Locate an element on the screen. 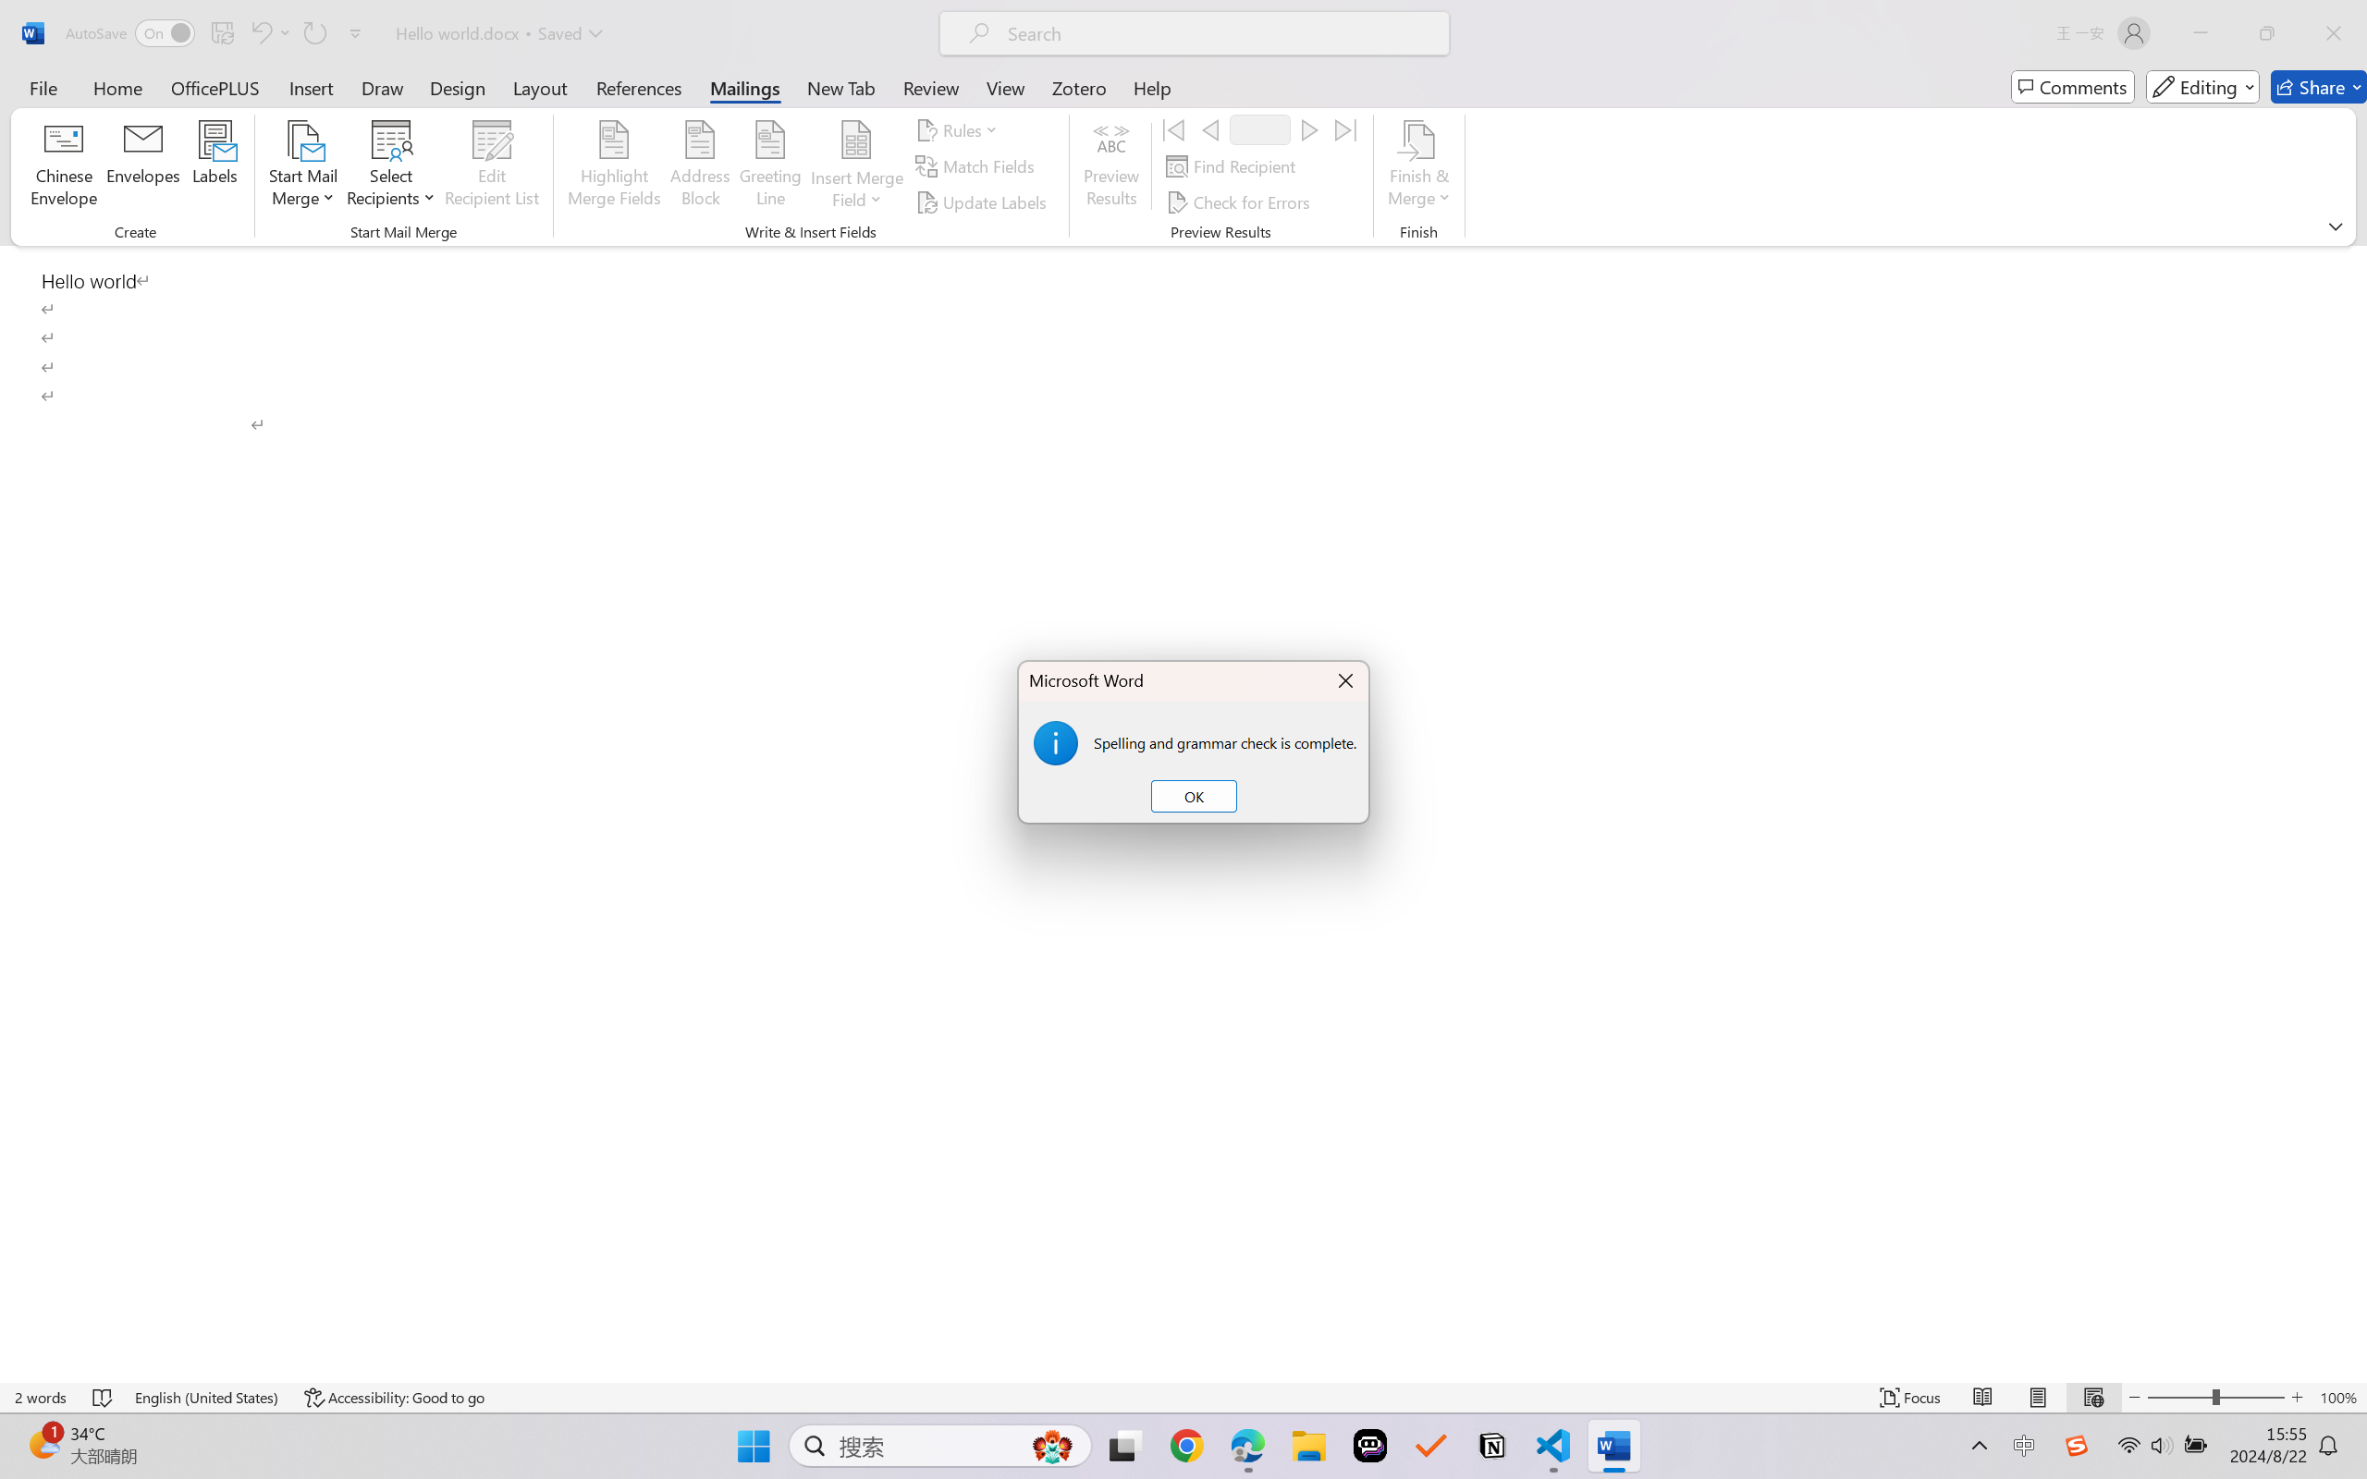 This screenshot has height=1479, width=2367. Layout is located at coordinates (540, 87).